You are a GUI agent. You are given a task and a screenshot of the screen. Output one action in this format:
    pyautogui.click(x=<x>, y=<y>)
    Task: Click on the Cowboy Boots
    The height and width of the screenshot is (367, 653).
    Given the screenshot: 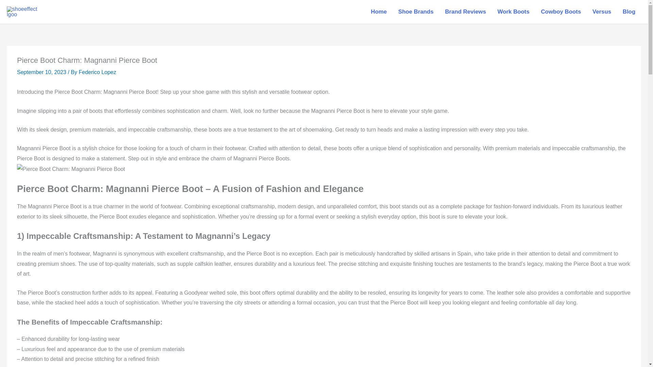 What is the action you would take?
    pyautogui.click(x=561, y=12)
    